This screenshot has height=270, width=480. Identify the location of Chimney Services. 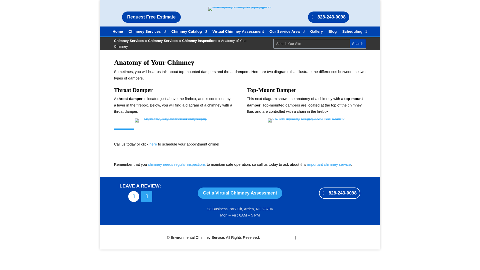
(129, 40).